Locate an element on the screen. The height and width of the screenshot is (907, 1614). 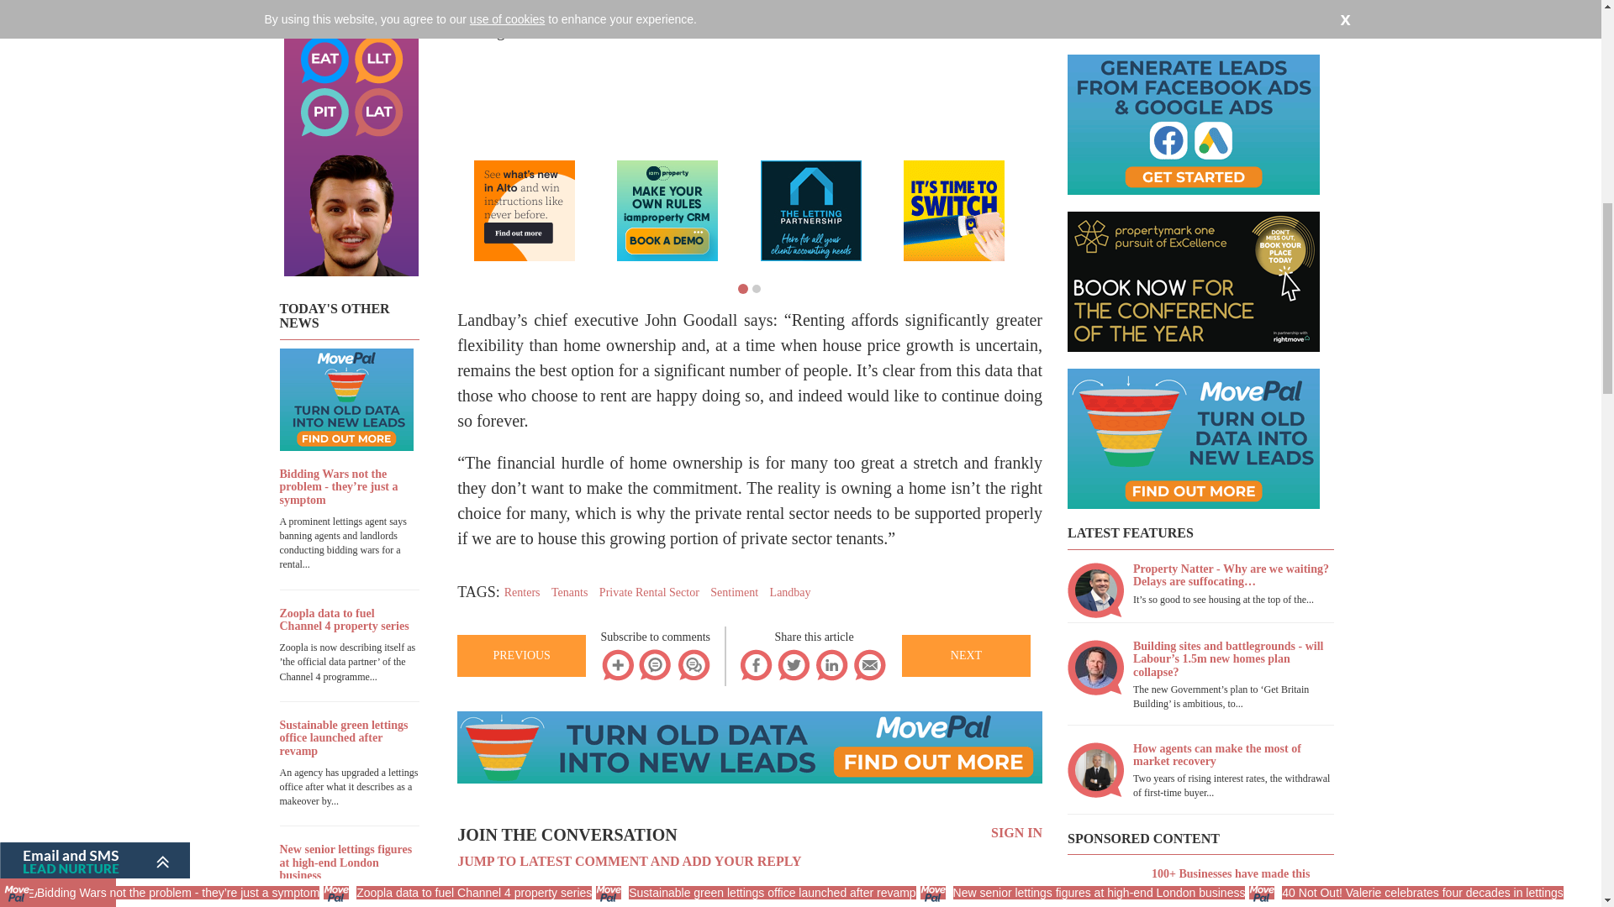
Save for later is located at coordinates (617, 665).